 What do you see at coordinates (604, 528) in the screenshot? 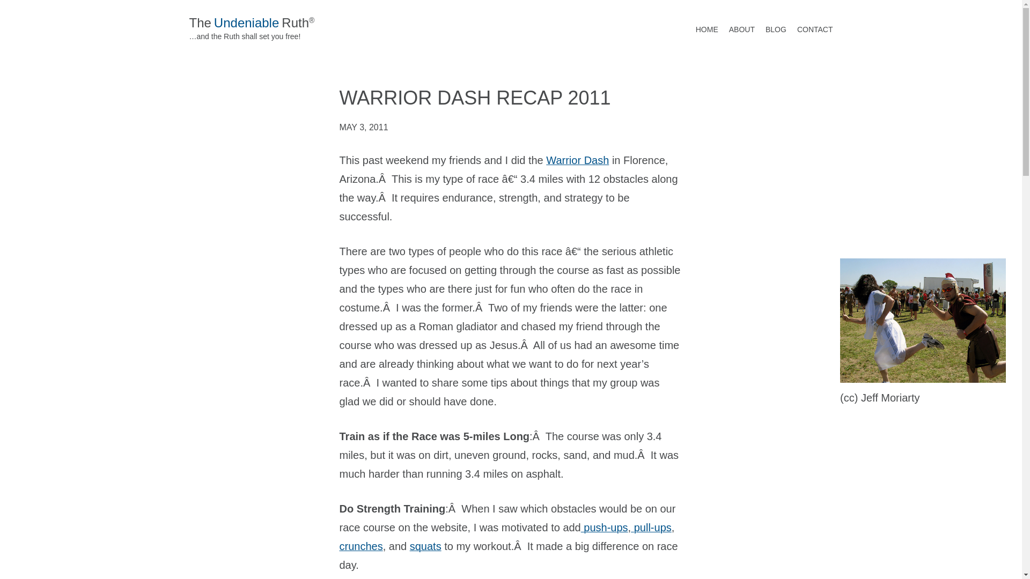
I see `push-ups` at bounding box center [604, 528].